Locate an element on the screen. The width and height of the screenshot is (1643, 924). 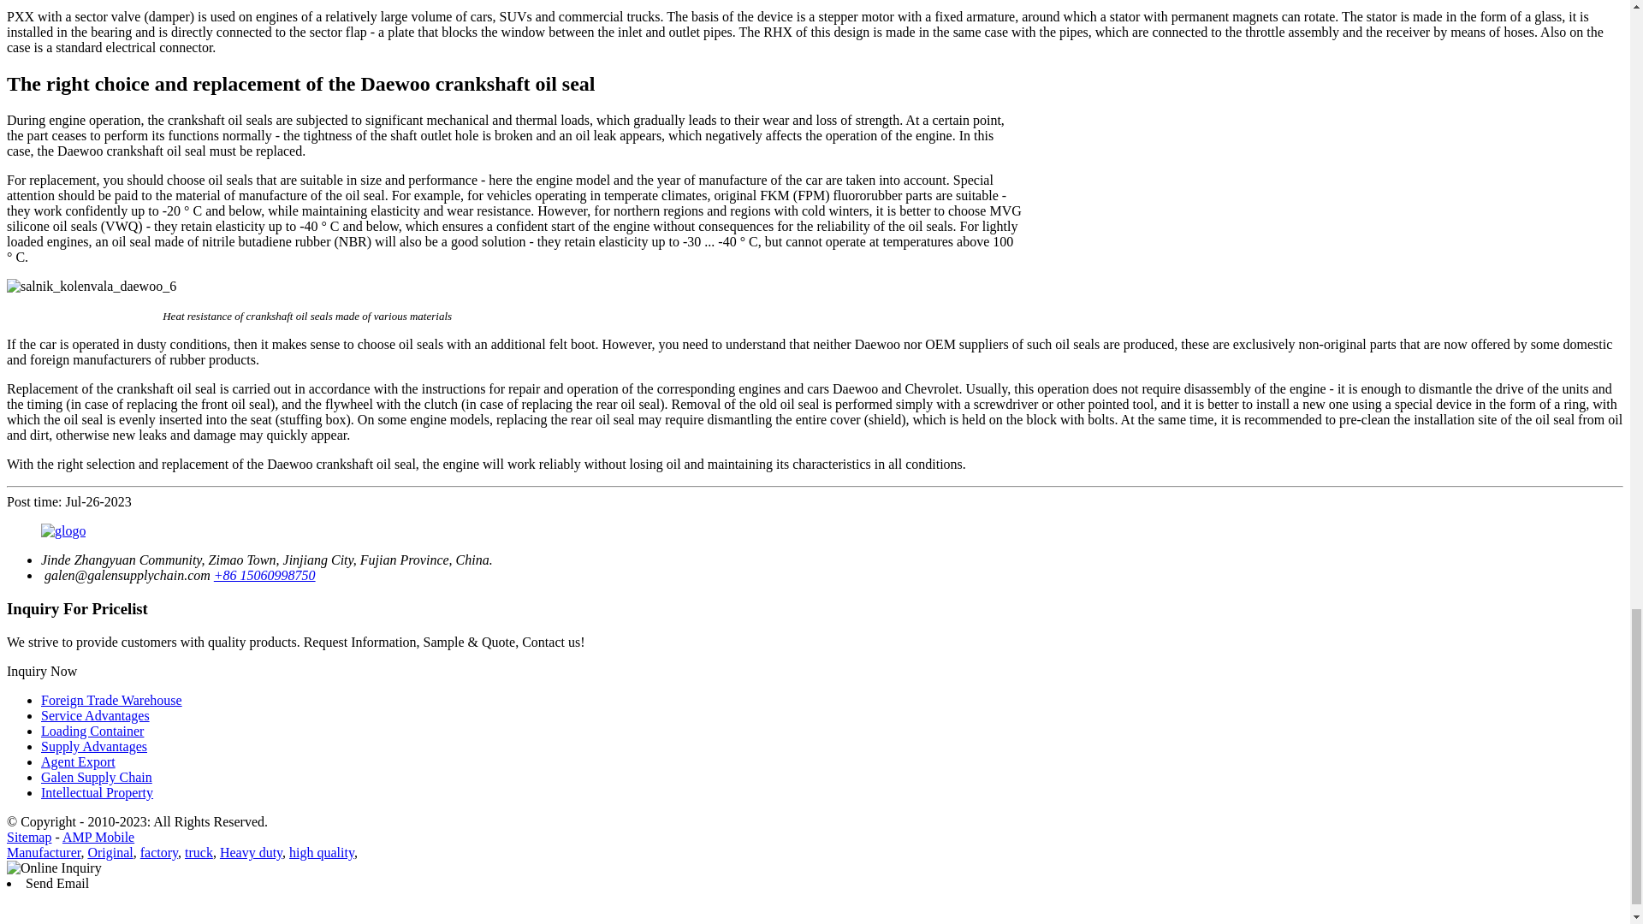
Galen Supply Chain is located at coordinates (97, 777).